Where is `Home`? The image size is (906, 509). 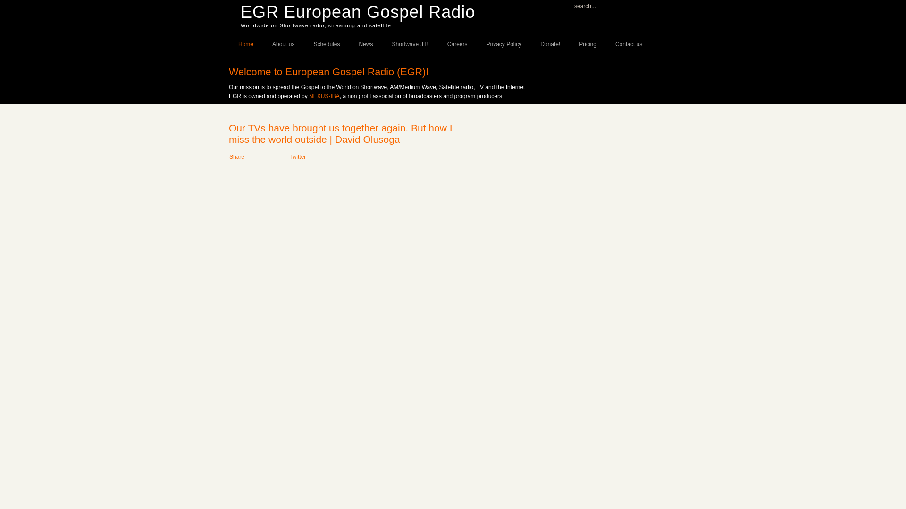
Home is located at coordinates (245, 43).